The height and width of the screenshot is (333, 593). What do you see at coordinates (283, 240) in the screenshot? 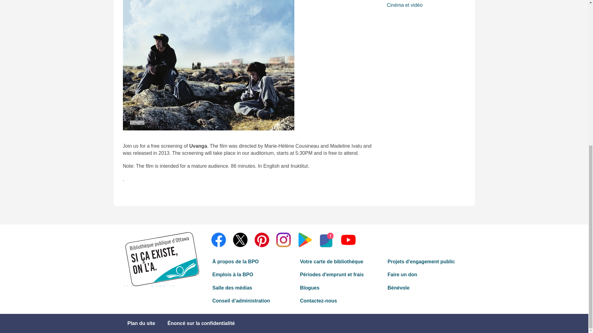
I see `Suivez la BPO sur Instagram` at bounding box center [283, 240].